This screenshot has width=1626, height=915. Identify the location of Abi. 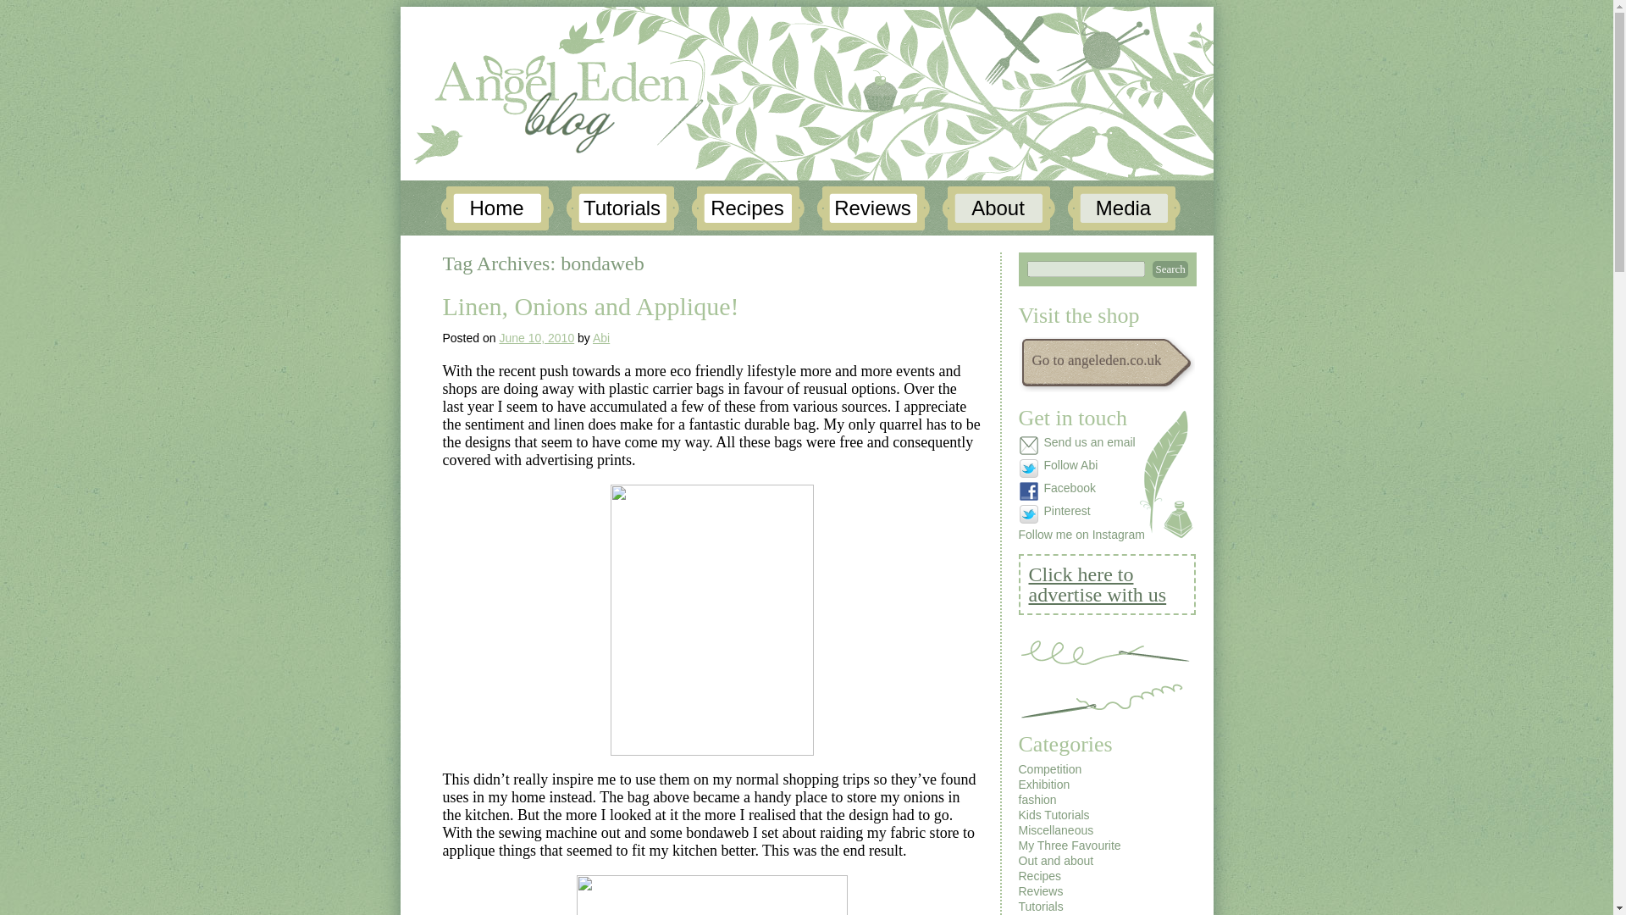
(601, 337).